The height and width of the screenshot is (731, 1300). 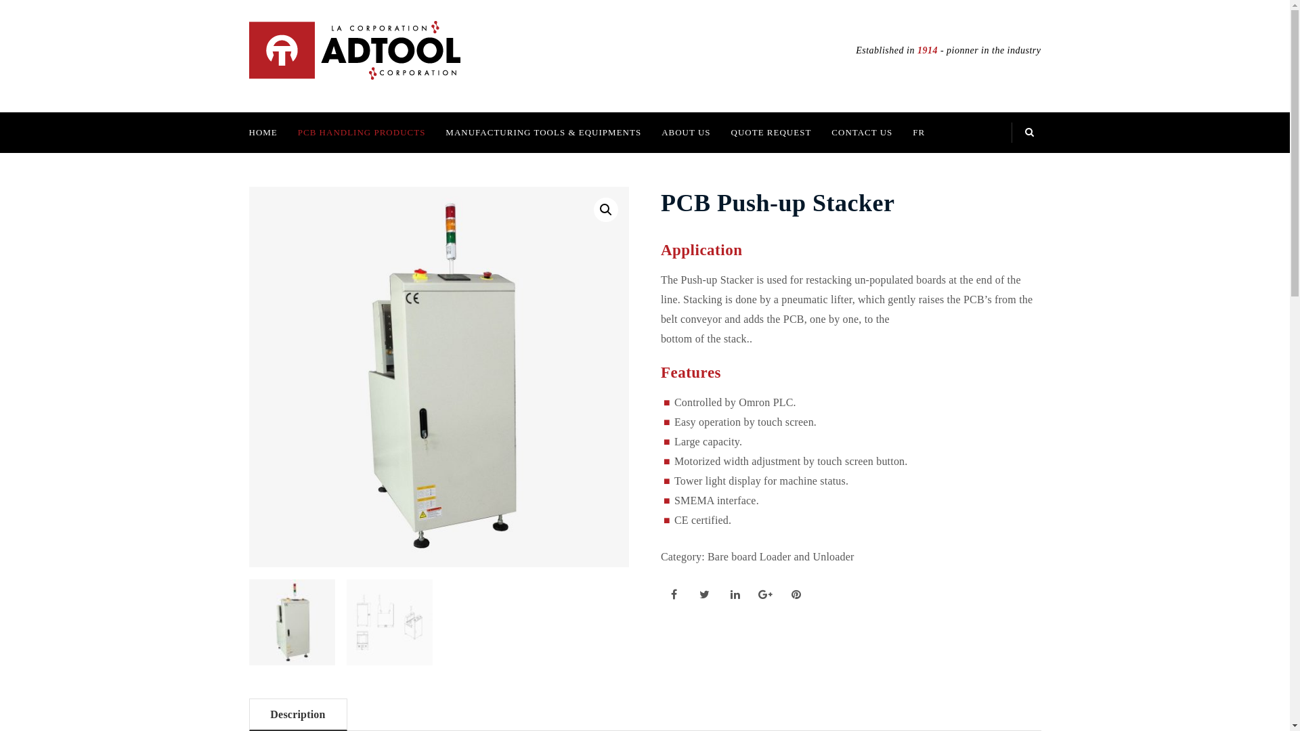 I want to click on ABOUT US, so click(x=686, y=133).